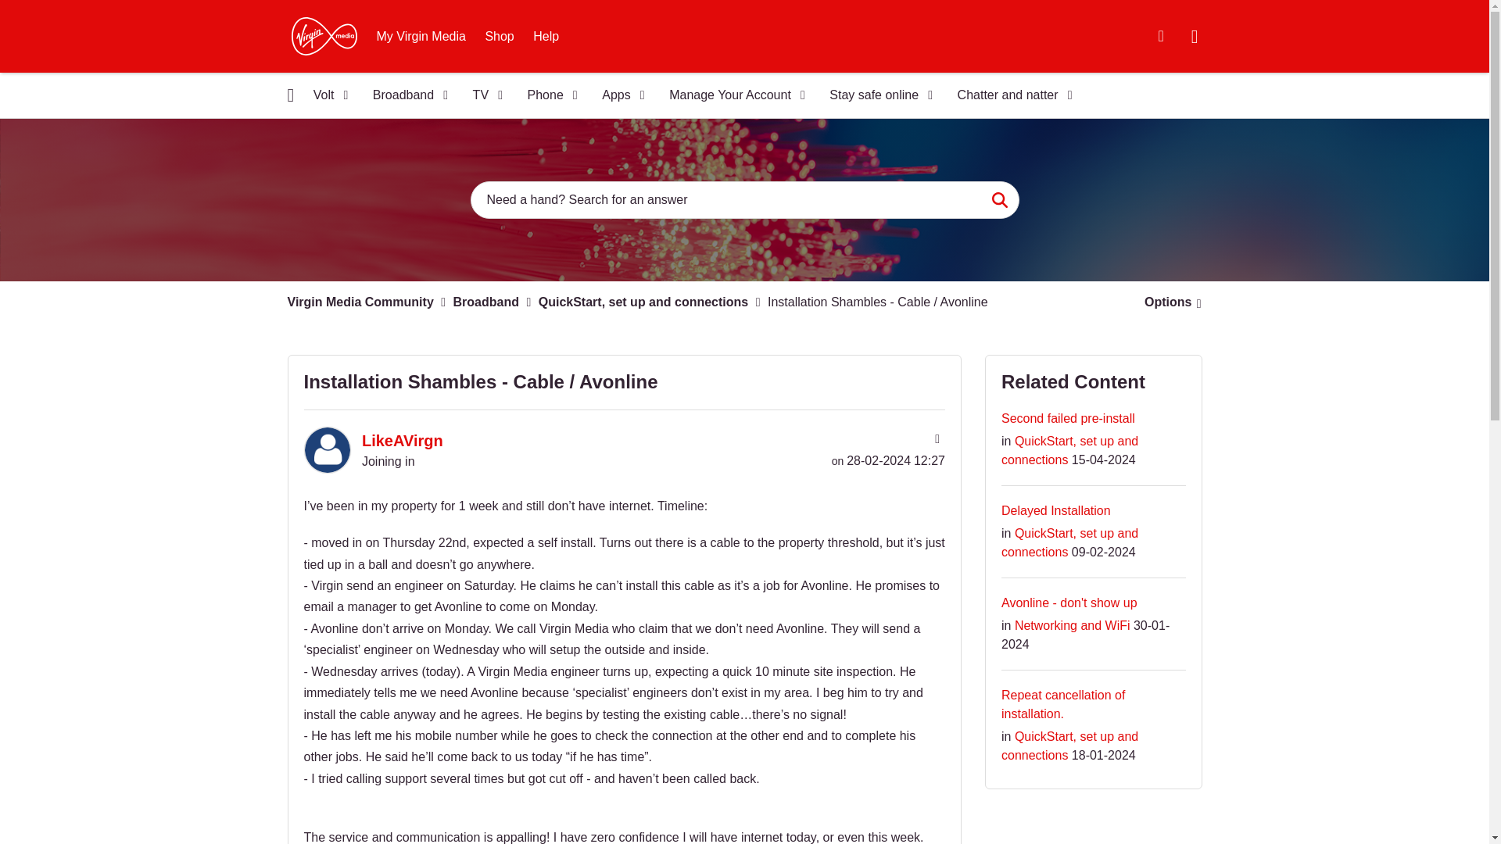 The width and height of the screenshot is (1501, 844). I want to click on Volt, so click(325, 95).